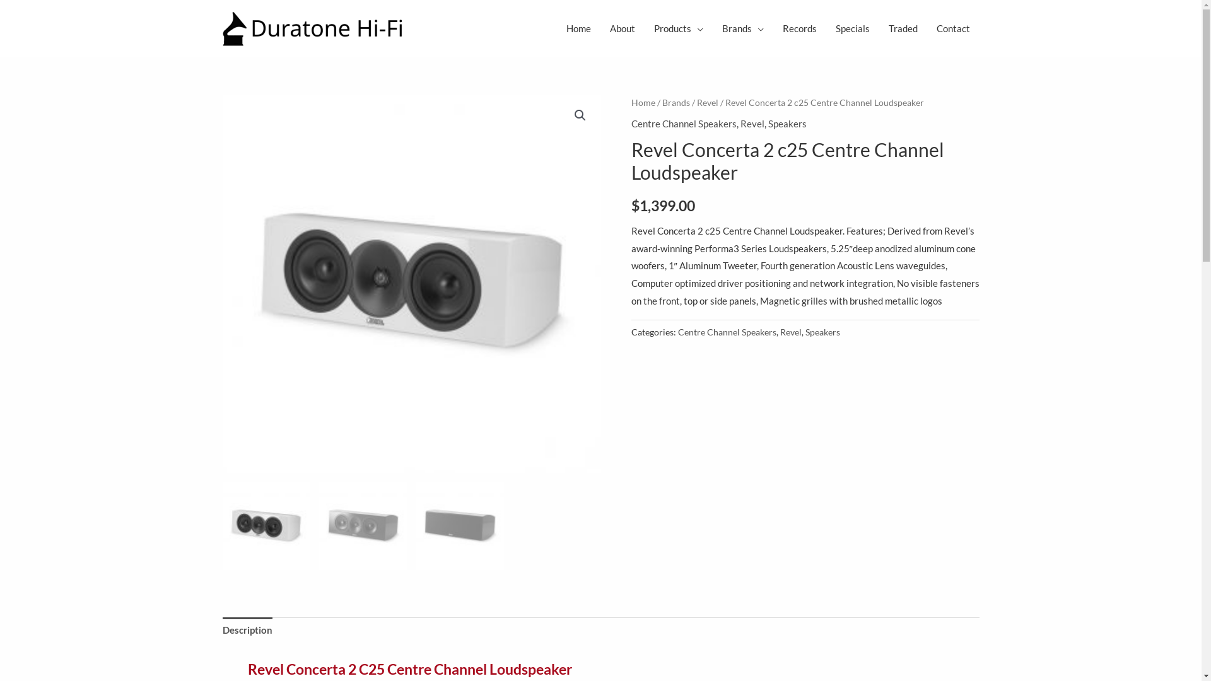  Describe the element at coordinates (411, 284) in the screenshot. I see `revel-concerta2-c25-white` at that location.